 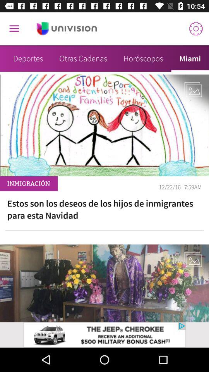 I want to click on adverdisement page, so click(x=104, y=335).